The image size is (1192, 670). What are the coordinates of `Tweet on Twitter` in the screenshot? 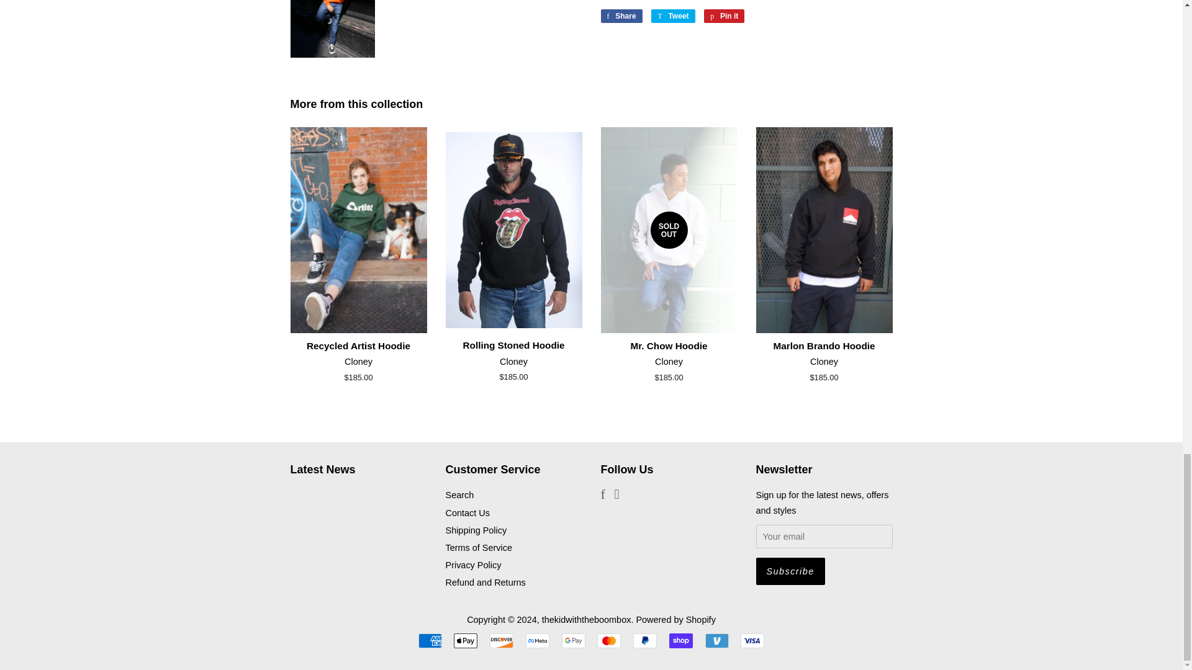 It's located at (673, 16).